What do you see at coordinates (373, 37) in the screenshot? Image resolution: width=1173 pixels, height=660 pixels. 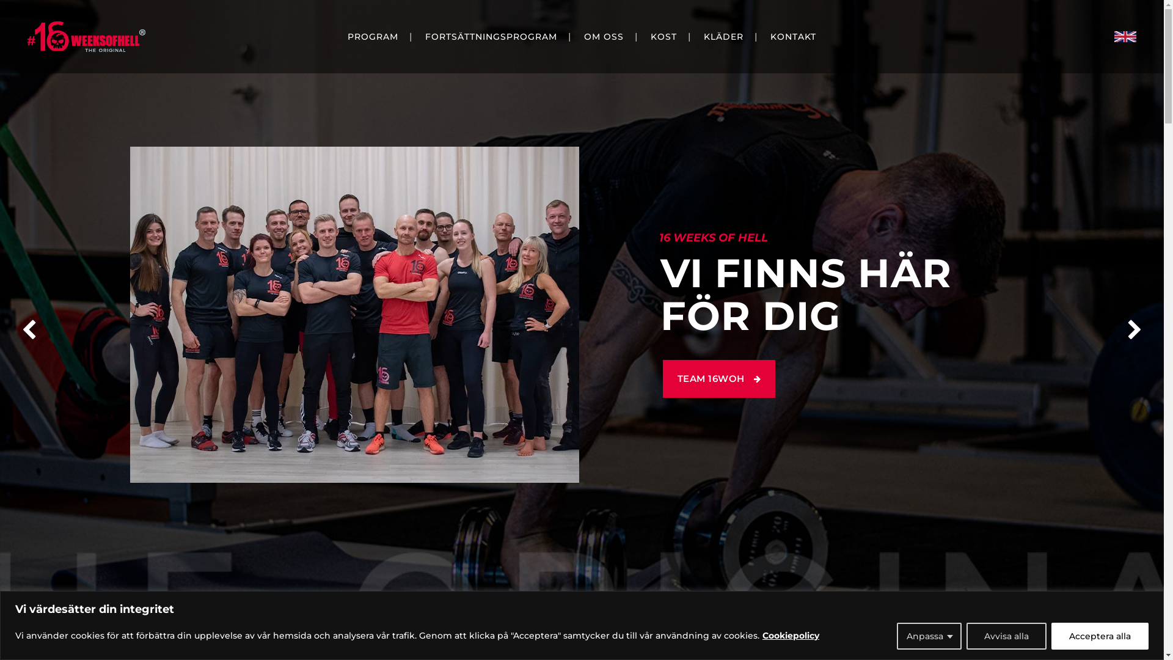 I see `PROGRAM` at bounding box center [373, 37].